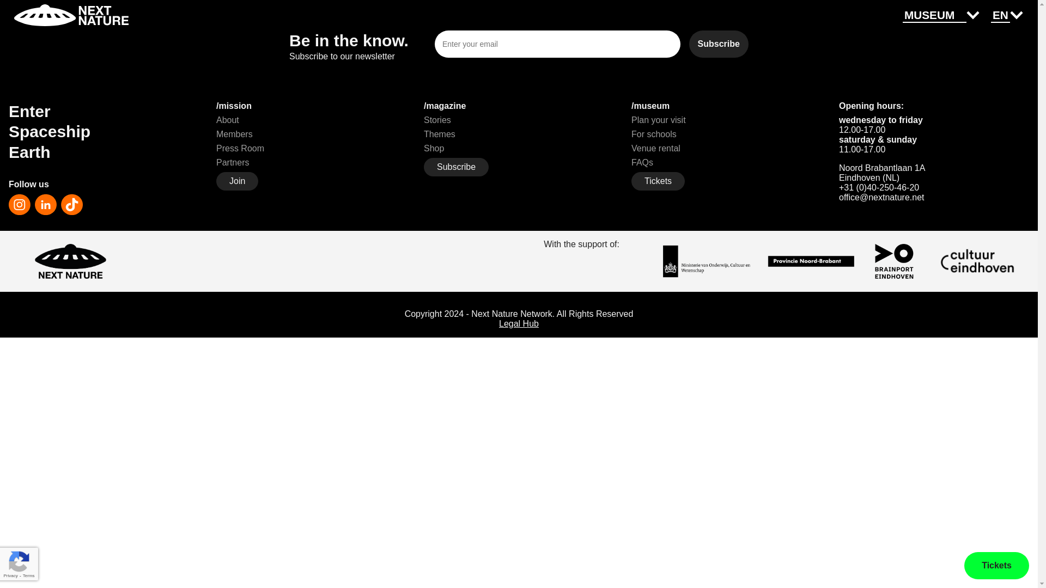 The height and width of the screenshot is (588, 1046). What do you see at coordinates (659, 120) in the screenshot?
I see `Plan your visit` at bounding box center [659, 120].